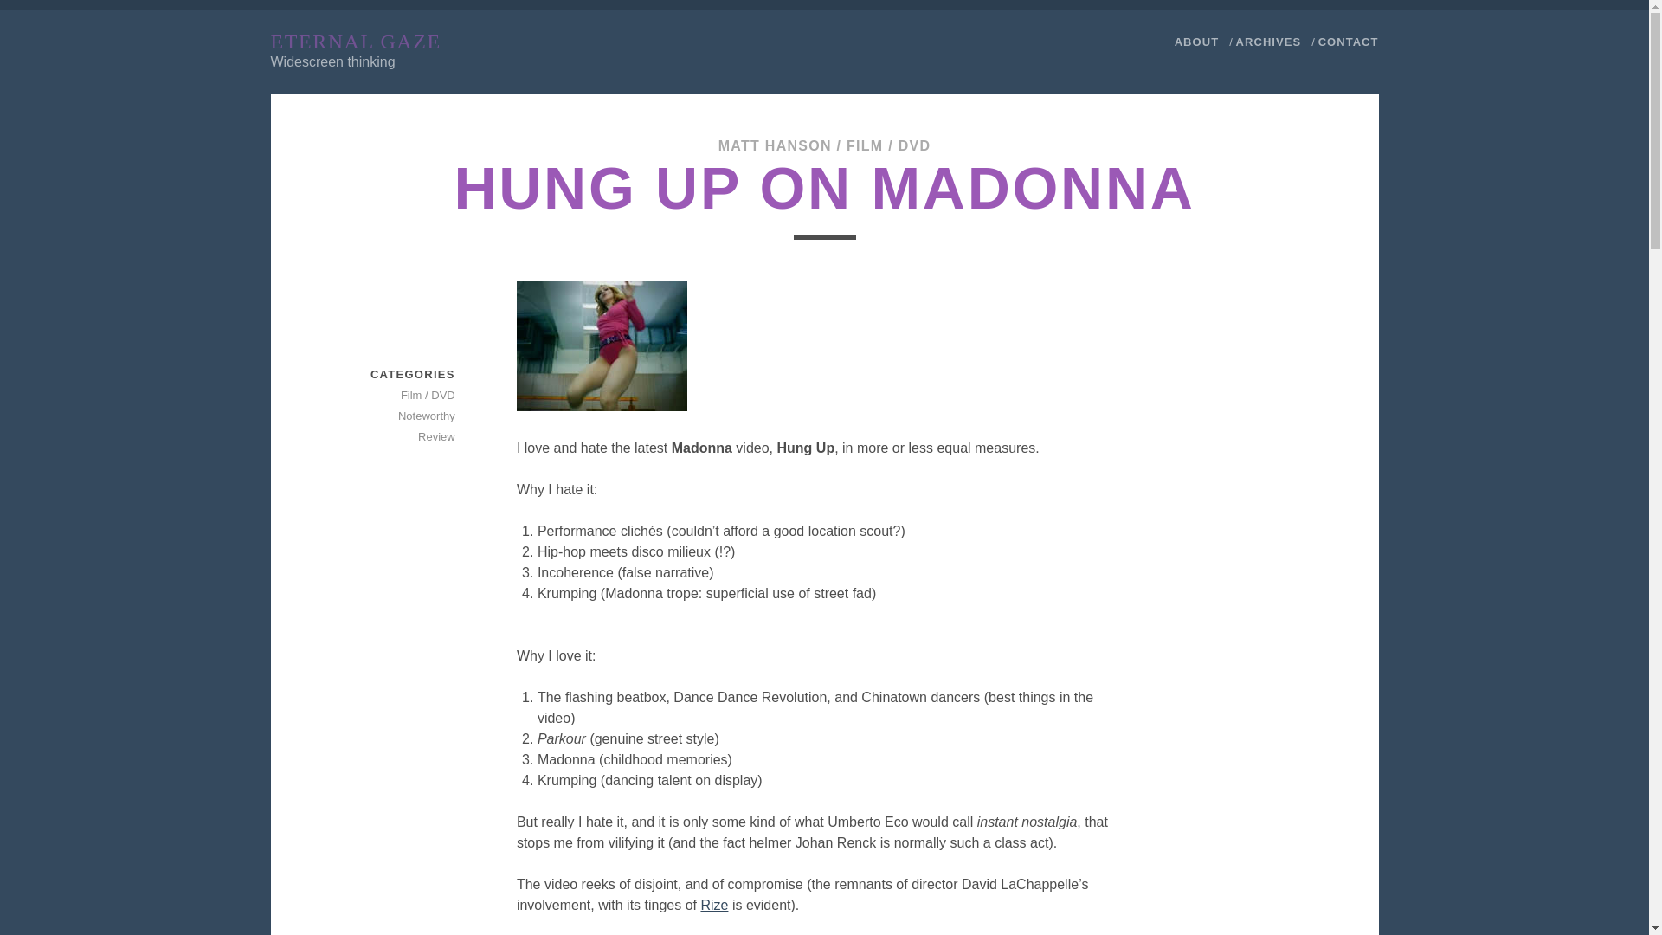 The height and width of the screenshot is (935, 1662). What do you see at coordinates (355, 41) in the screenshot?
I see `Eternal Gaze ` at bounding box center [355, 41].